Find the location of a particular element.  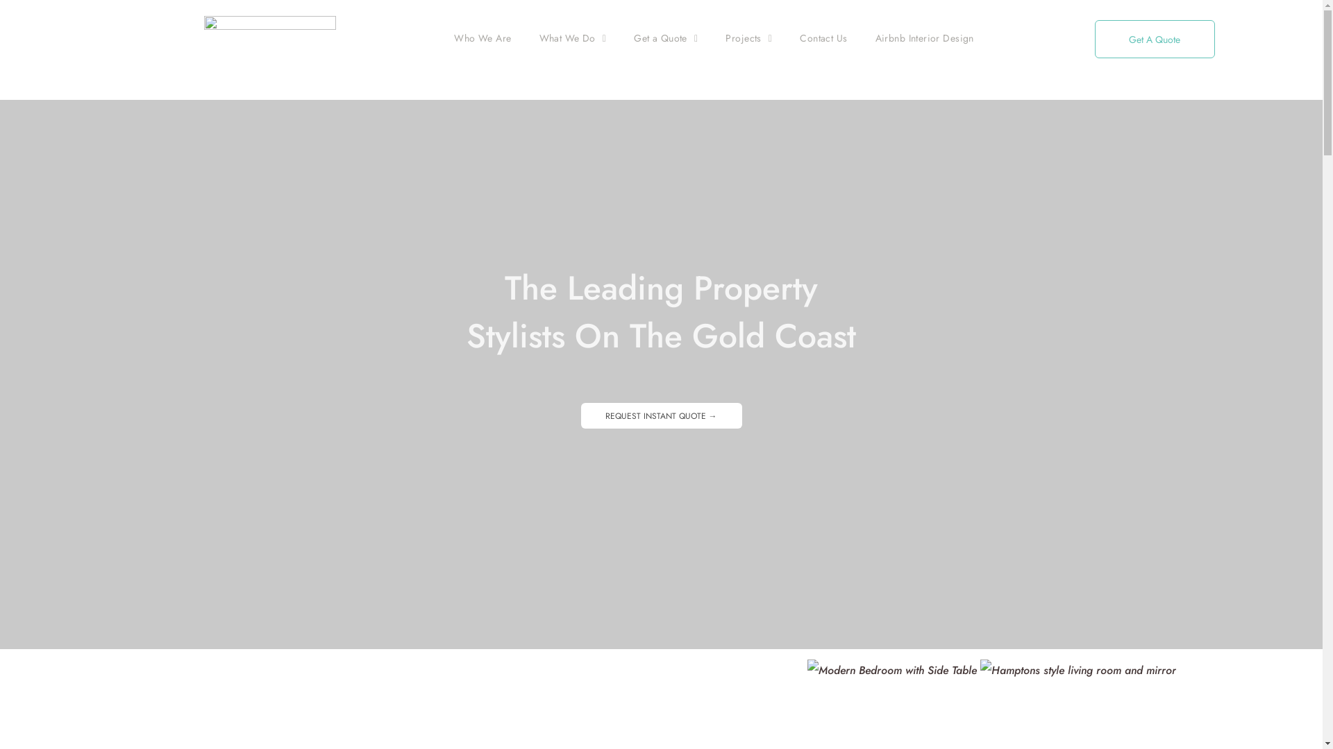

What We Do is located at coordinates (573, 38).